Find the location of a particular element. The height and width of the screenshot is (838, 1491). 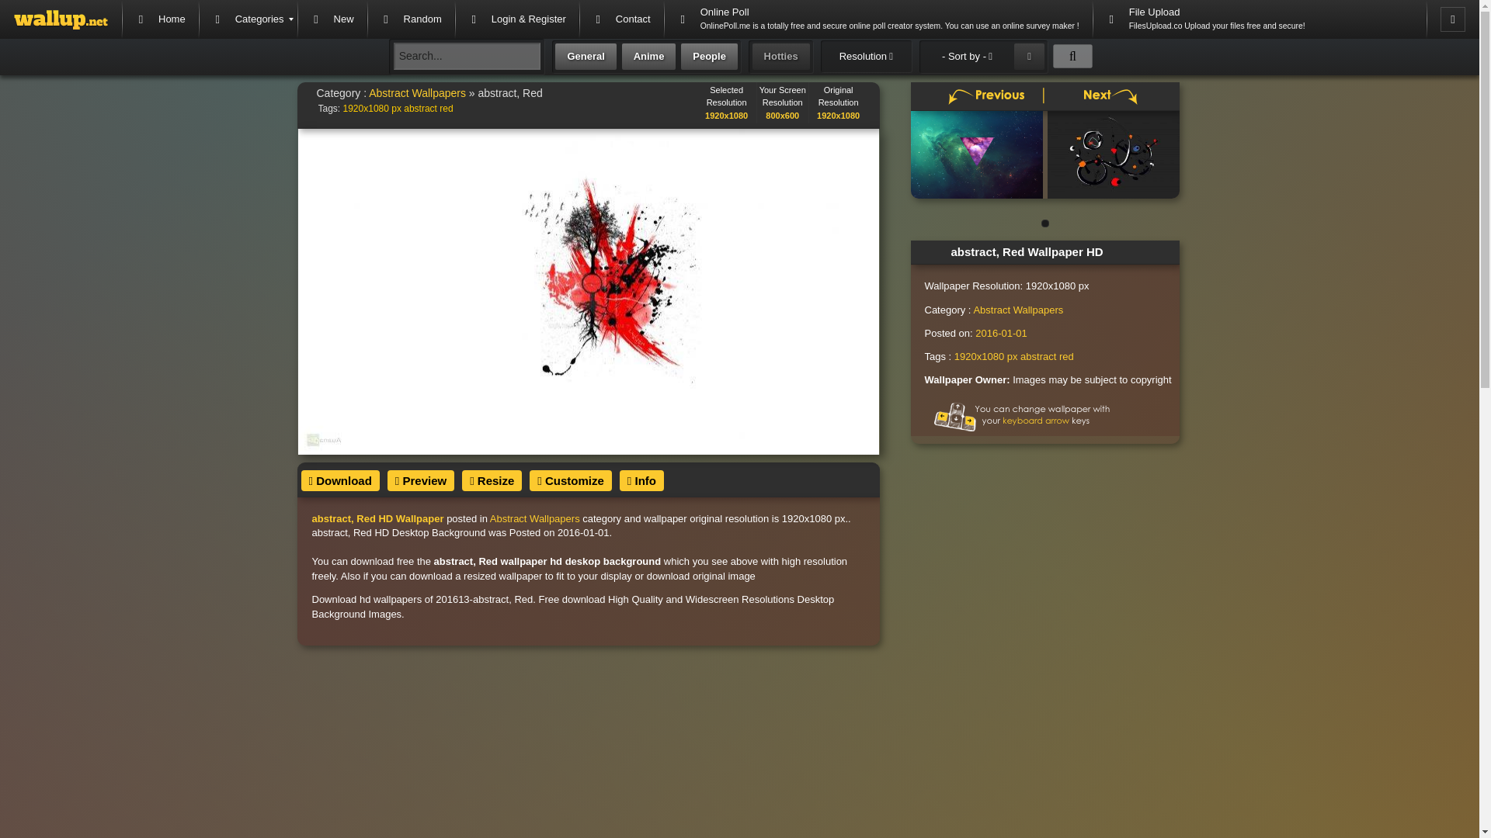

Resize is located at coordinates (492, 480).